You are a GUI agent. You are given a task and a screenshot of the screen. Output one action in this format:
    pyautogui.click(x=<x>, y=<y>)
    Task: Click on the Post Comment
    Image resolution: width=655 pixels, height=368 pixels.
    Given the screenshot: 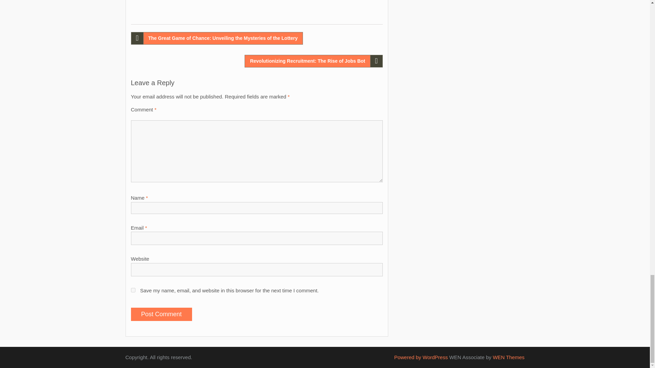 What is the action you would take?
    pyautogui.click(x=161, y=314)
    